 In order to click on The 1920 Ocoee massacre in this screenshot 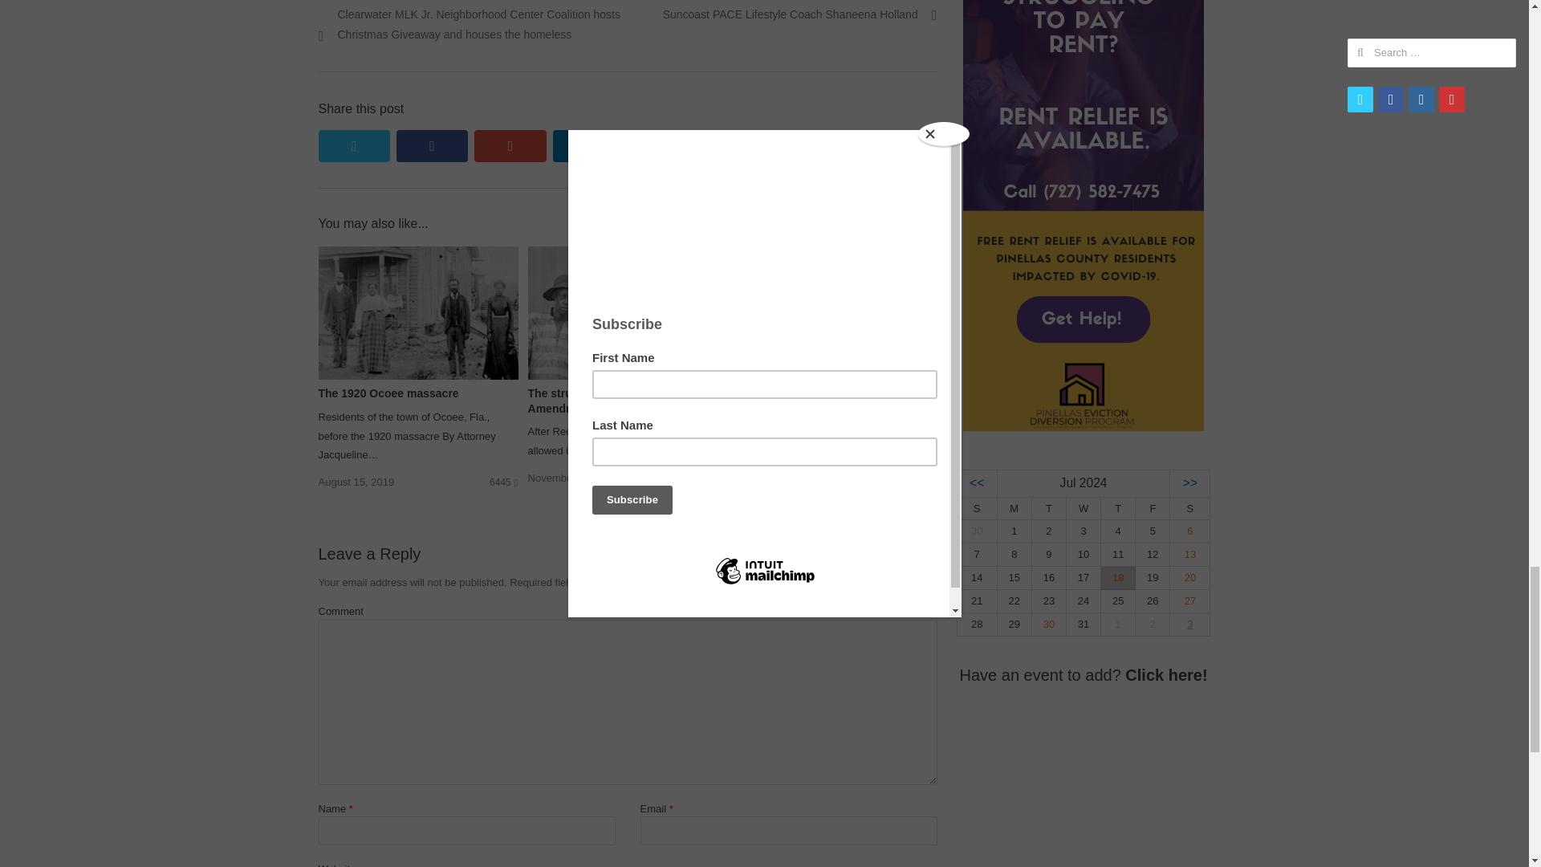, I will do `click(387, 393)`.